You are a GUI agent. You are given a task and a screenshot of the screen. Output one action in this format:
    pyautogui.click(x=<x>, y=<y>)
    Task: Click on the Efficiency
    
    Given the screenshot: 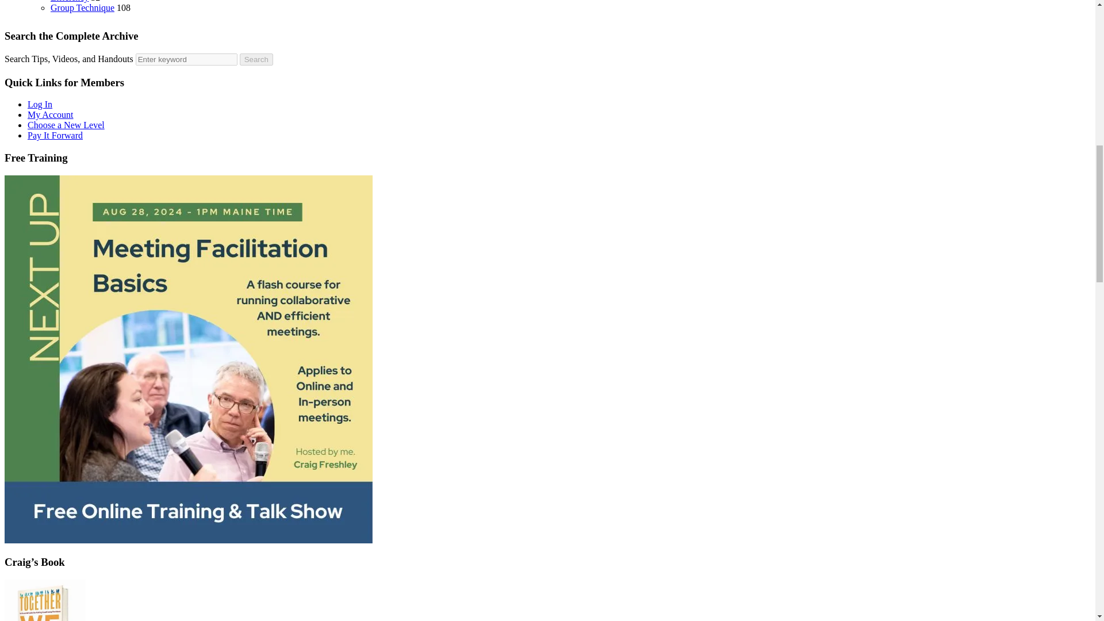 What is the action you would take?
    pyautogui.click(x=69, y=1)
    